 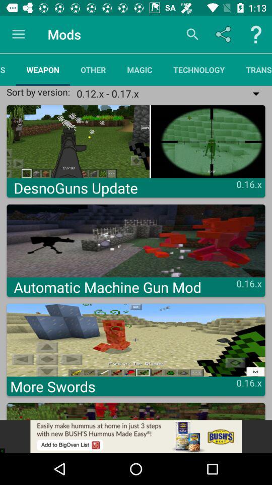 What do you see at coordinates (93, 70) in the screenshot?
I see `scroll until the other app` at bounding box center [93, 70].